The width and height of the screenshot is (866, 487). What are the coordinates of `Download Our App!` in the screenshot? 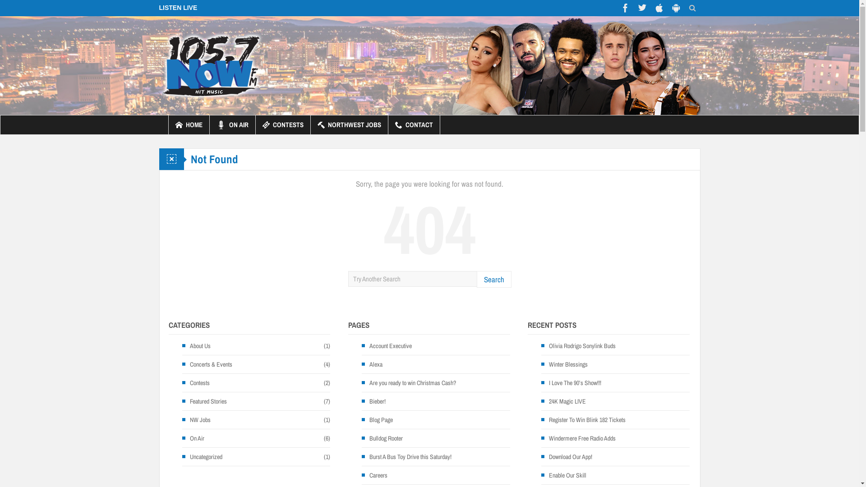 It's located at (567, 457).